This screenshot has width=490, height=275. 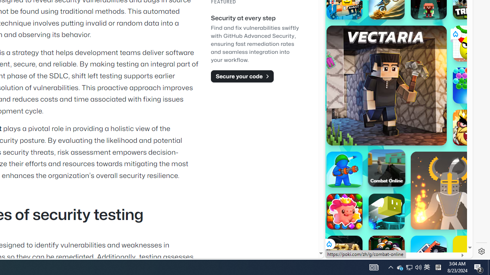 I want to click on Ragdoll Hit Ragdoll Hit, so click(x=449, y=190).